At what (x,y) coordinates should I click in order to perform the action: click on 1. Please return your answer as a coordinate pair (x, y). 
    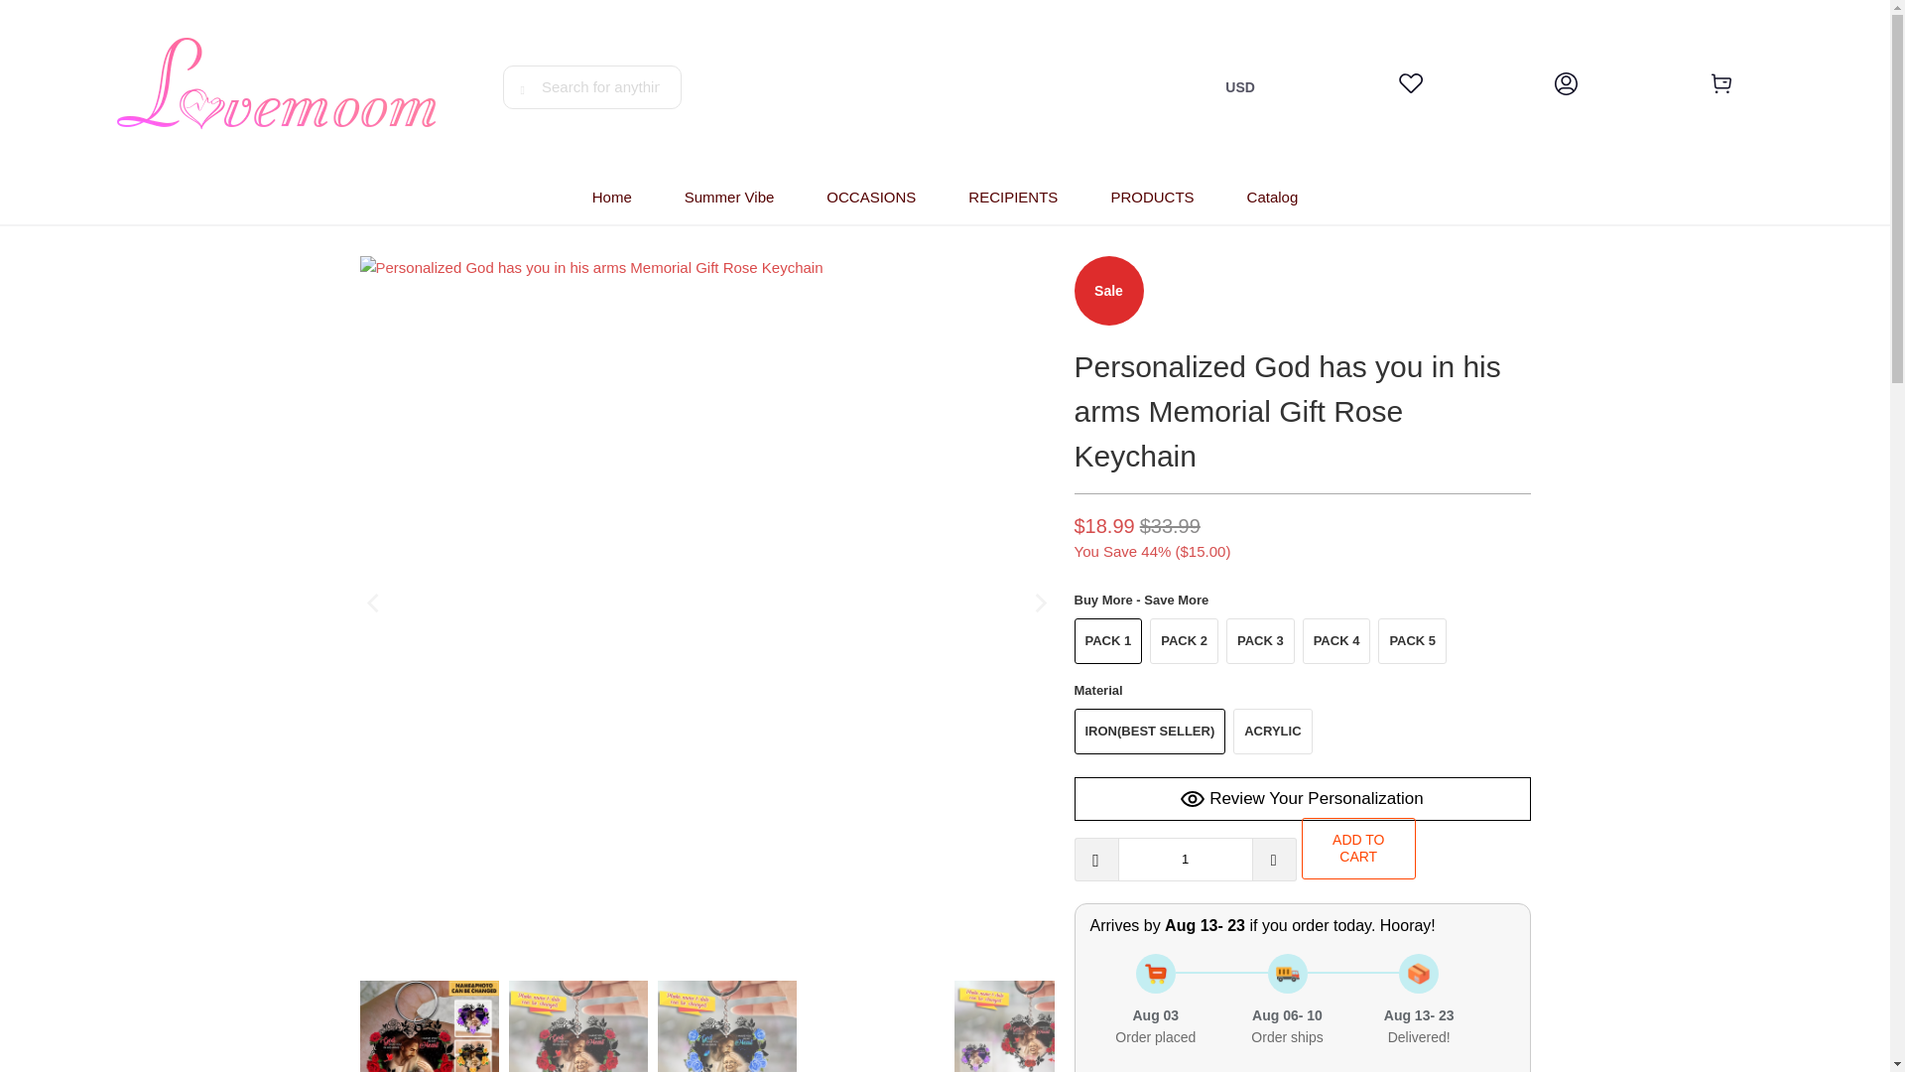
    Looking at the image, I should click on (1184, 859).